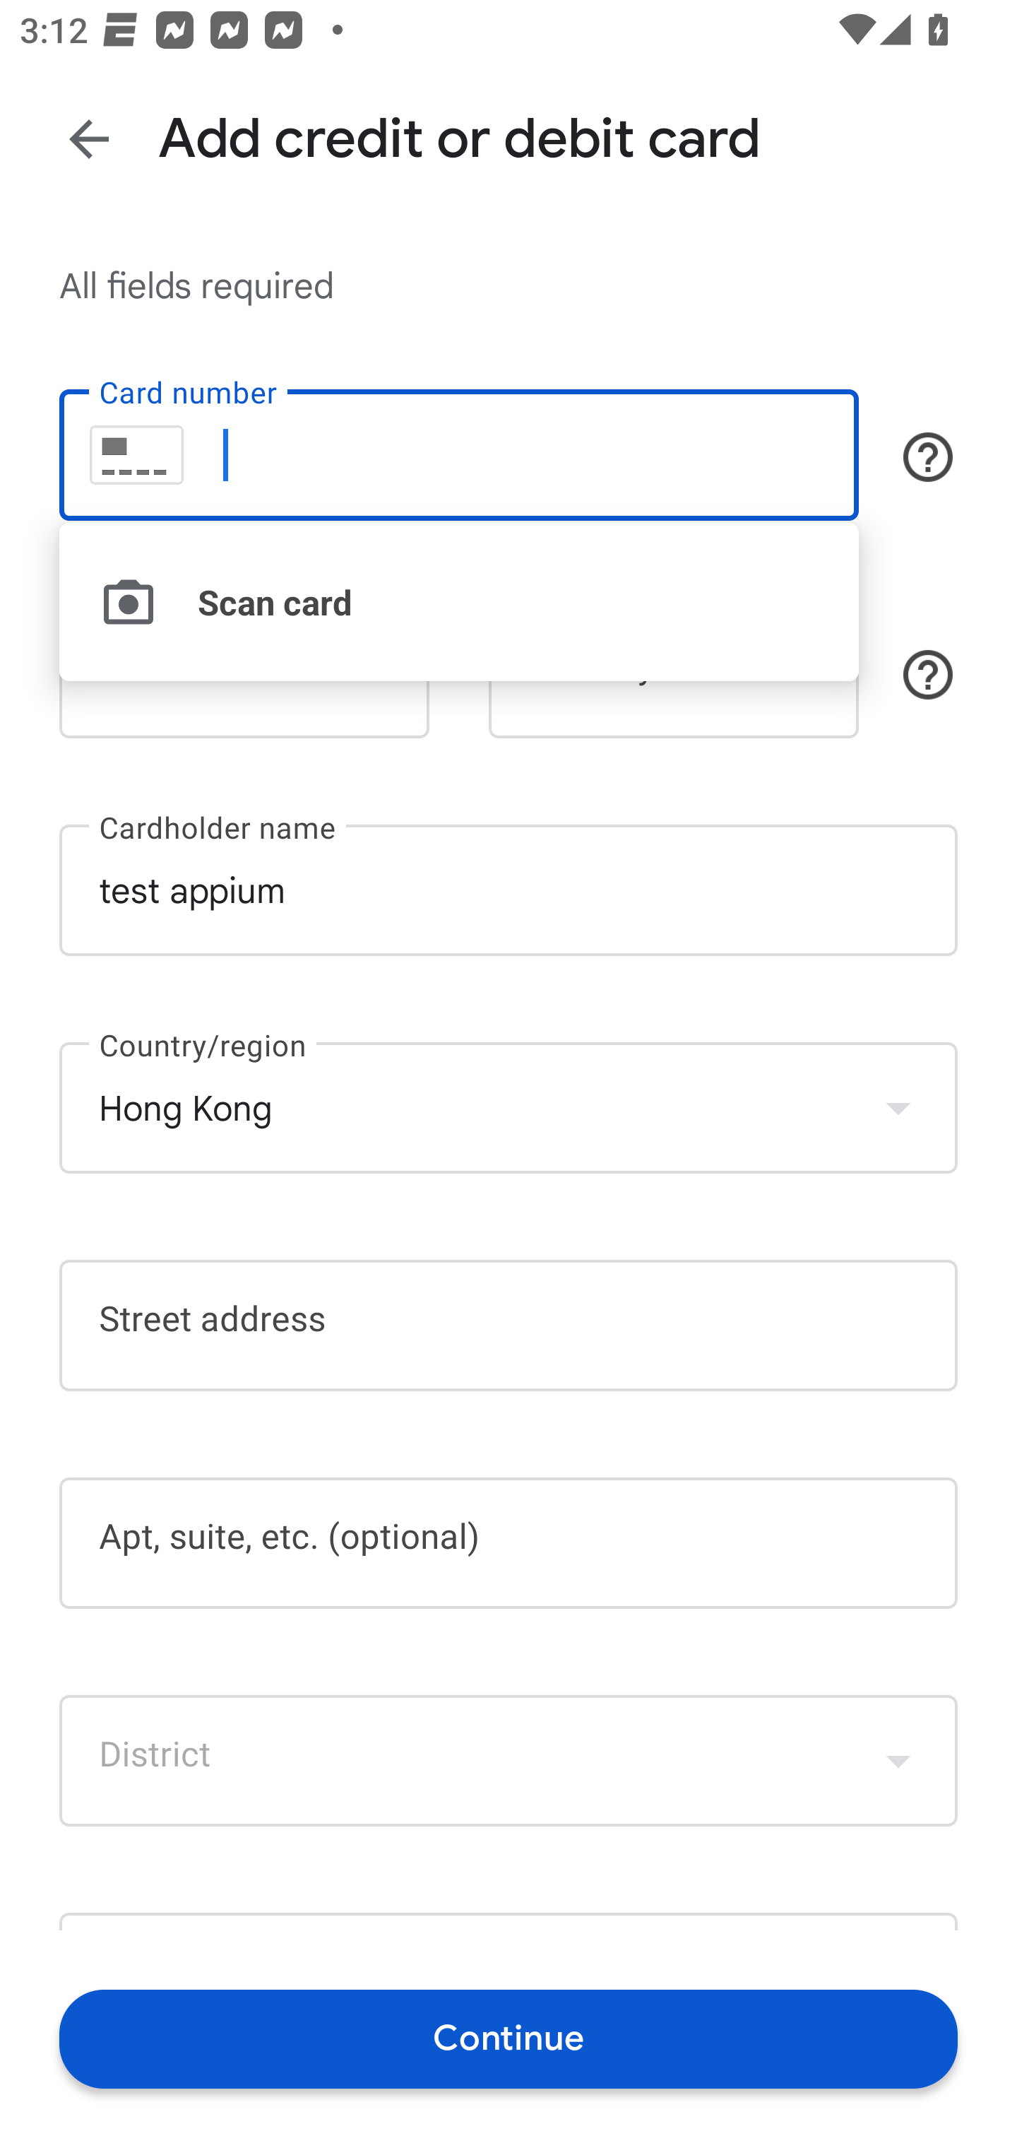  Describe the element at coordinates (928, 674) in the screenshot. I see `Security code help` at that location.